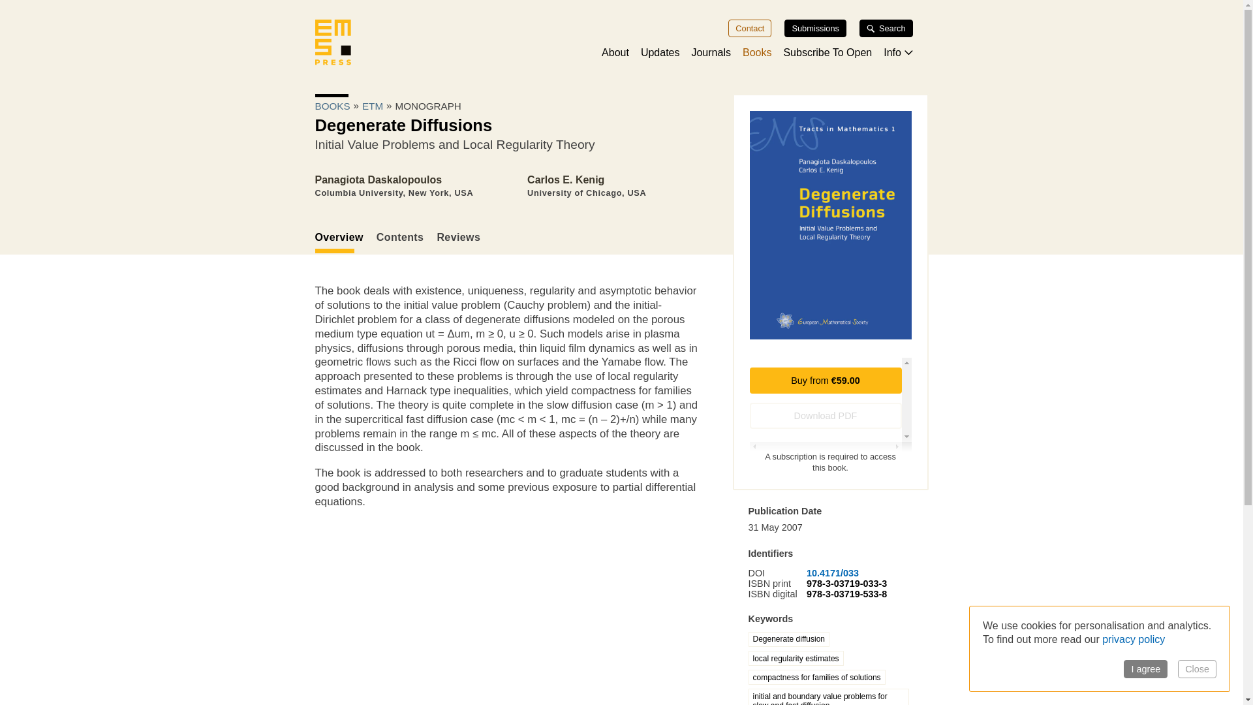  I want to click on Info, so click(897, 52).